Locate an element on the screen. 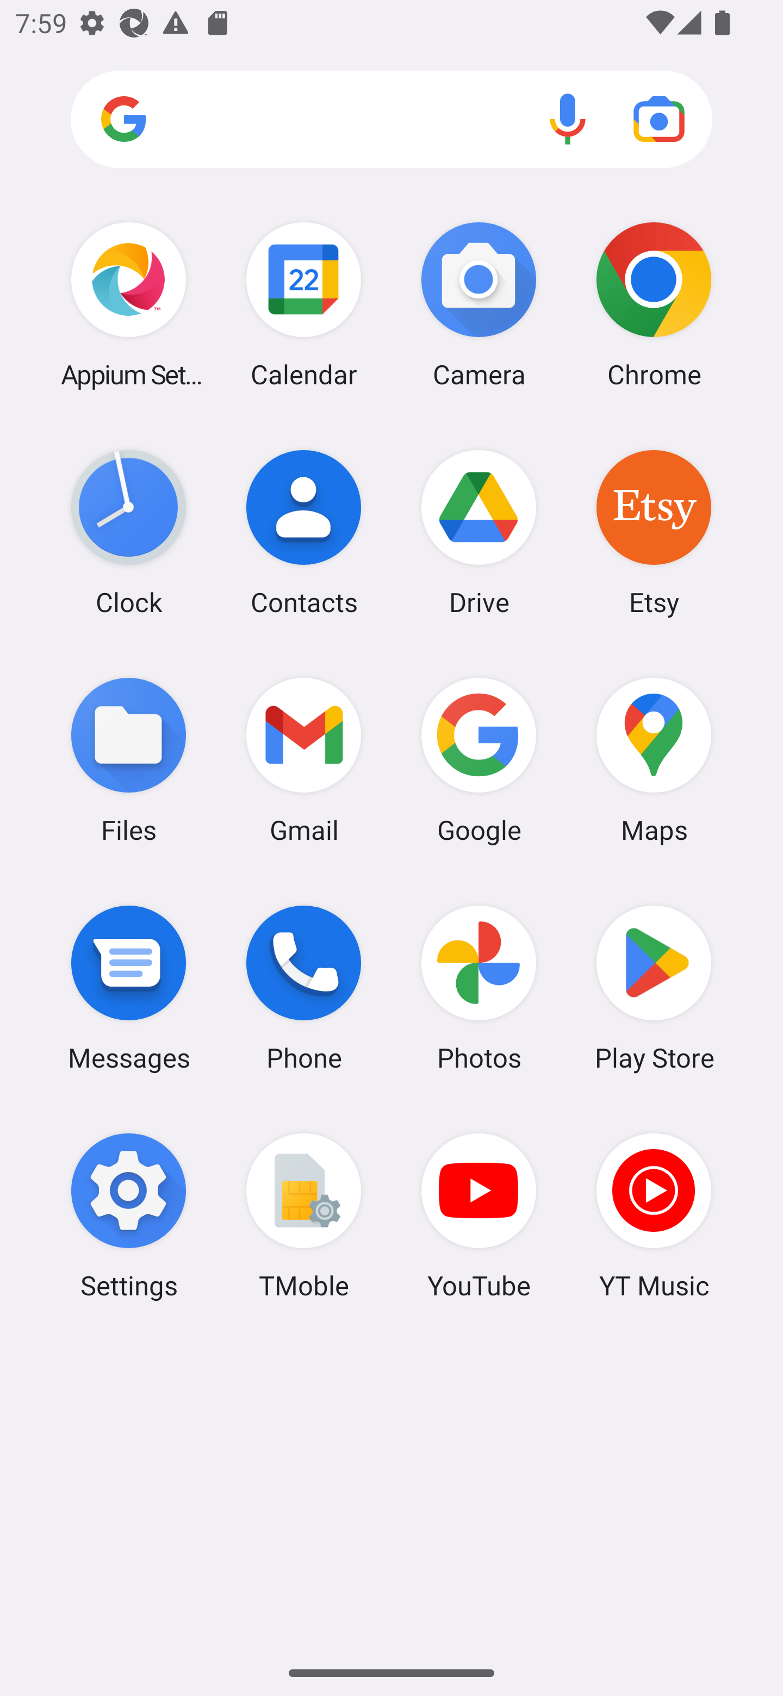 This screenshot has height=1696, width=783. Etsy is located at coordinates (654, 532).